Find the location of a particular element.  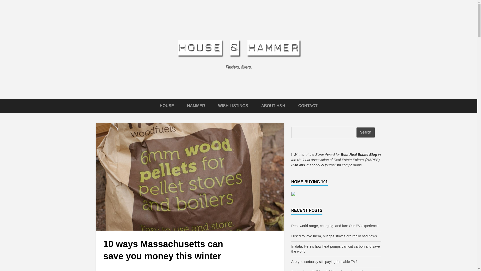

HAMMER is located at coordinates (196, 105).